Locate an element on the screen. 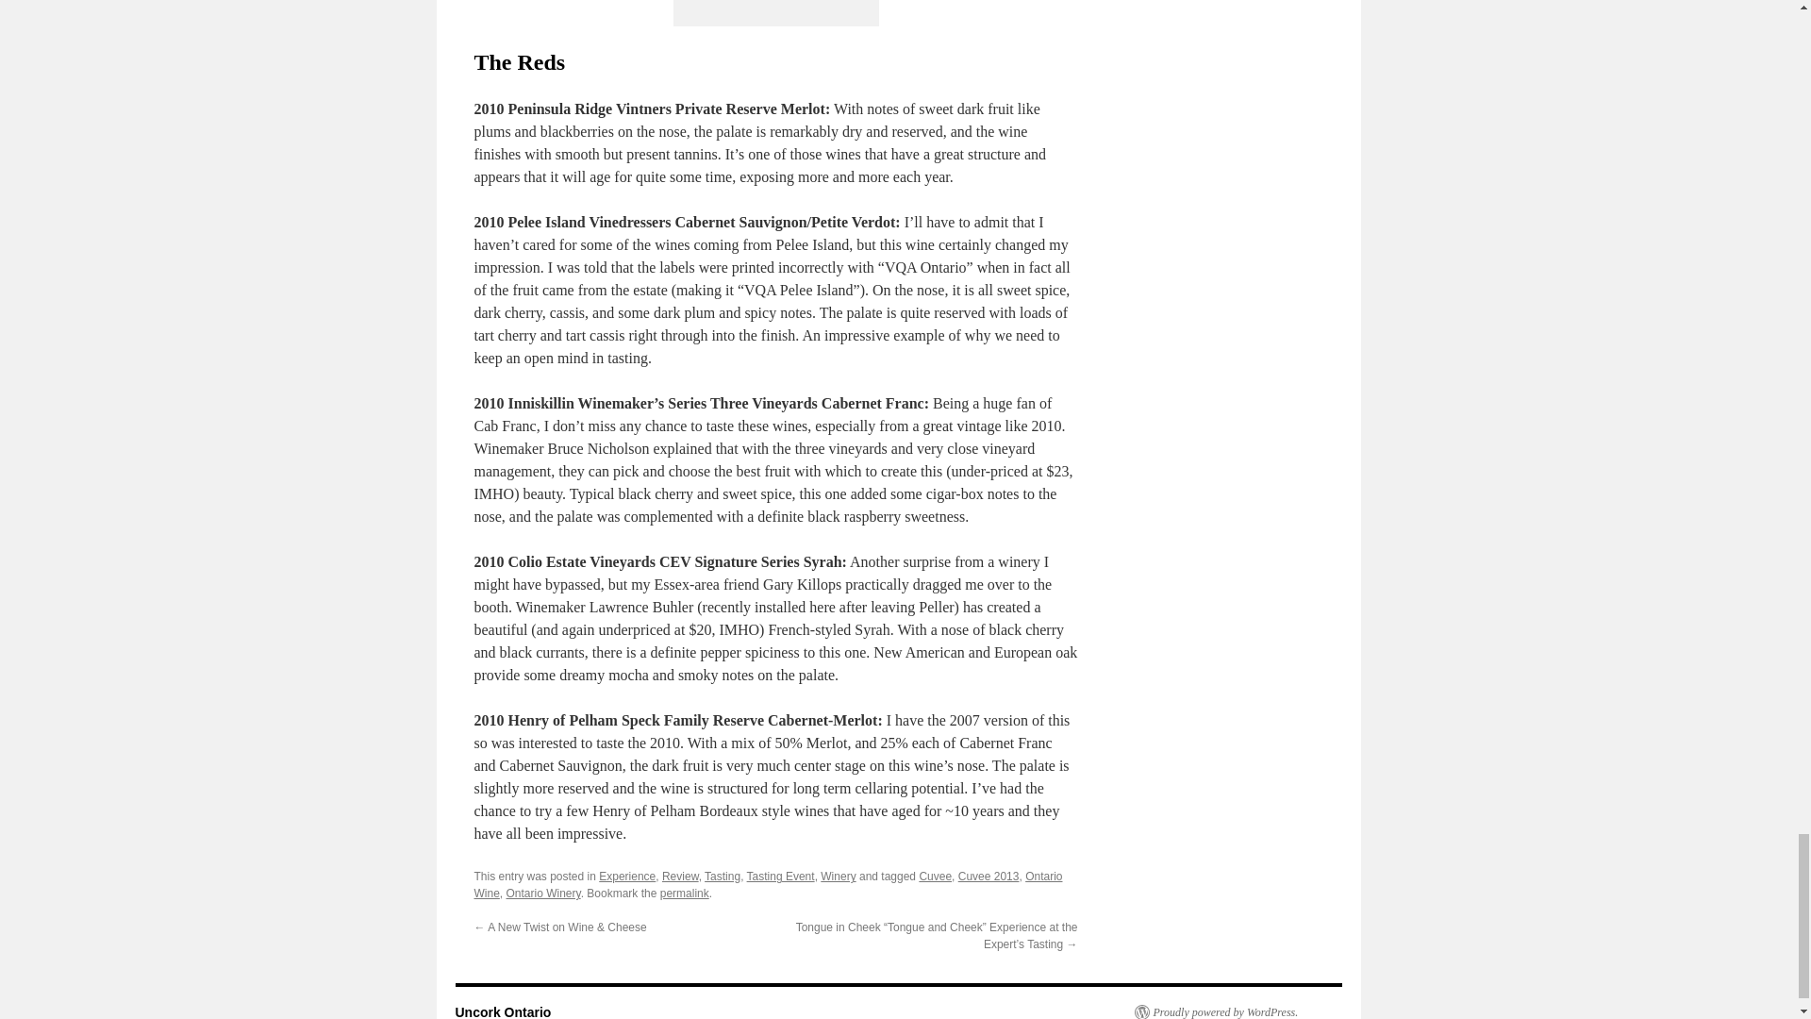 The width and height of the screenshot is (1811, 1019). Winery is located at coordinates (838, 877).